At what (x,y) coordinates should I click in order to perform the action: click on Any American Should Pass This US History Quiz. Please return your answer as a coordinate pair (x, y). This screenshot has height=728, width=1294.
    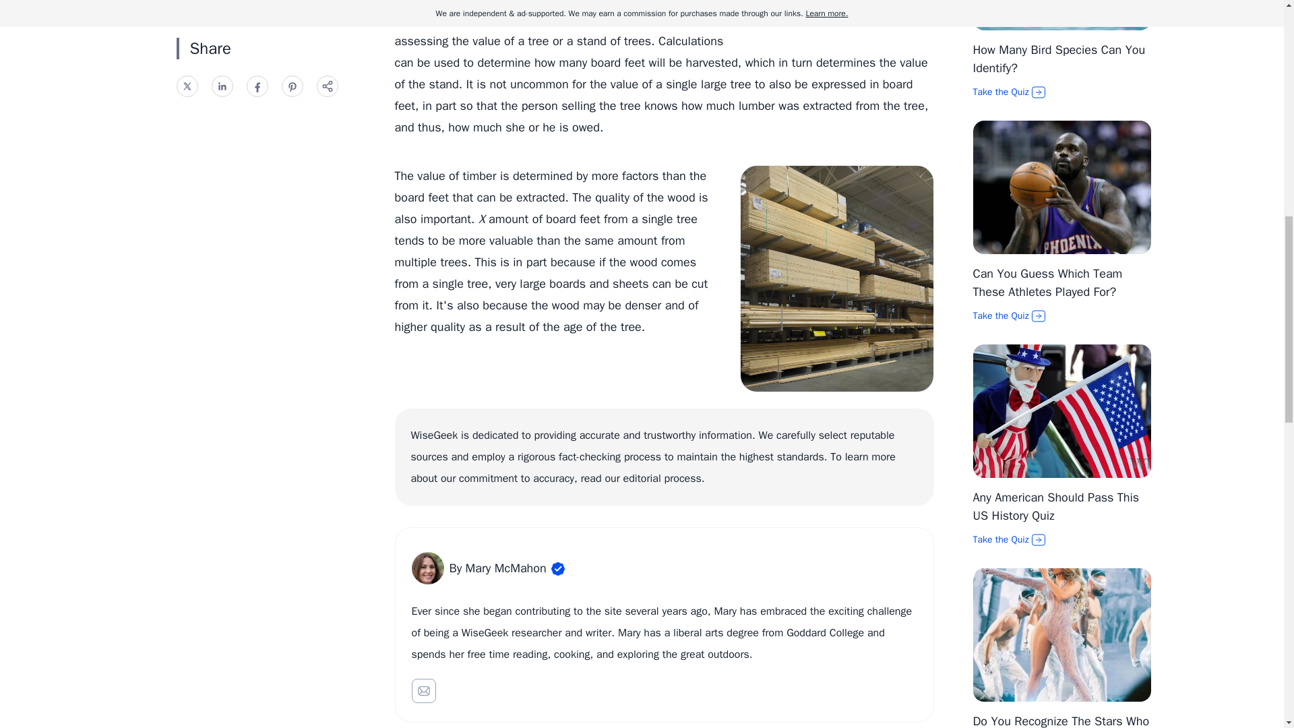
    Looking at the image, I should click on (1056, 506).